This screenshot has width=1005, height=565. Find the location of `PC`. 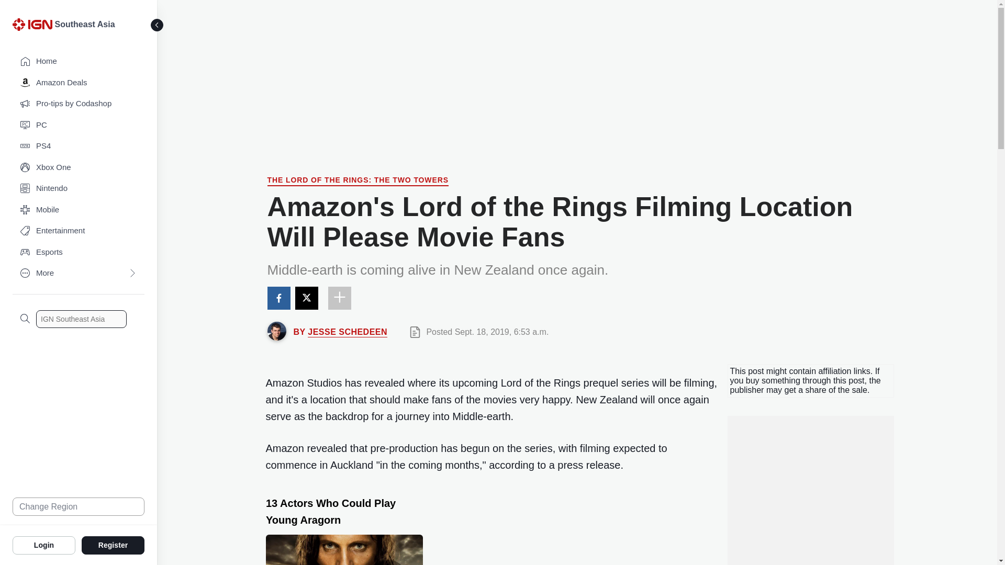

PC is located at coordinates (79, 126).